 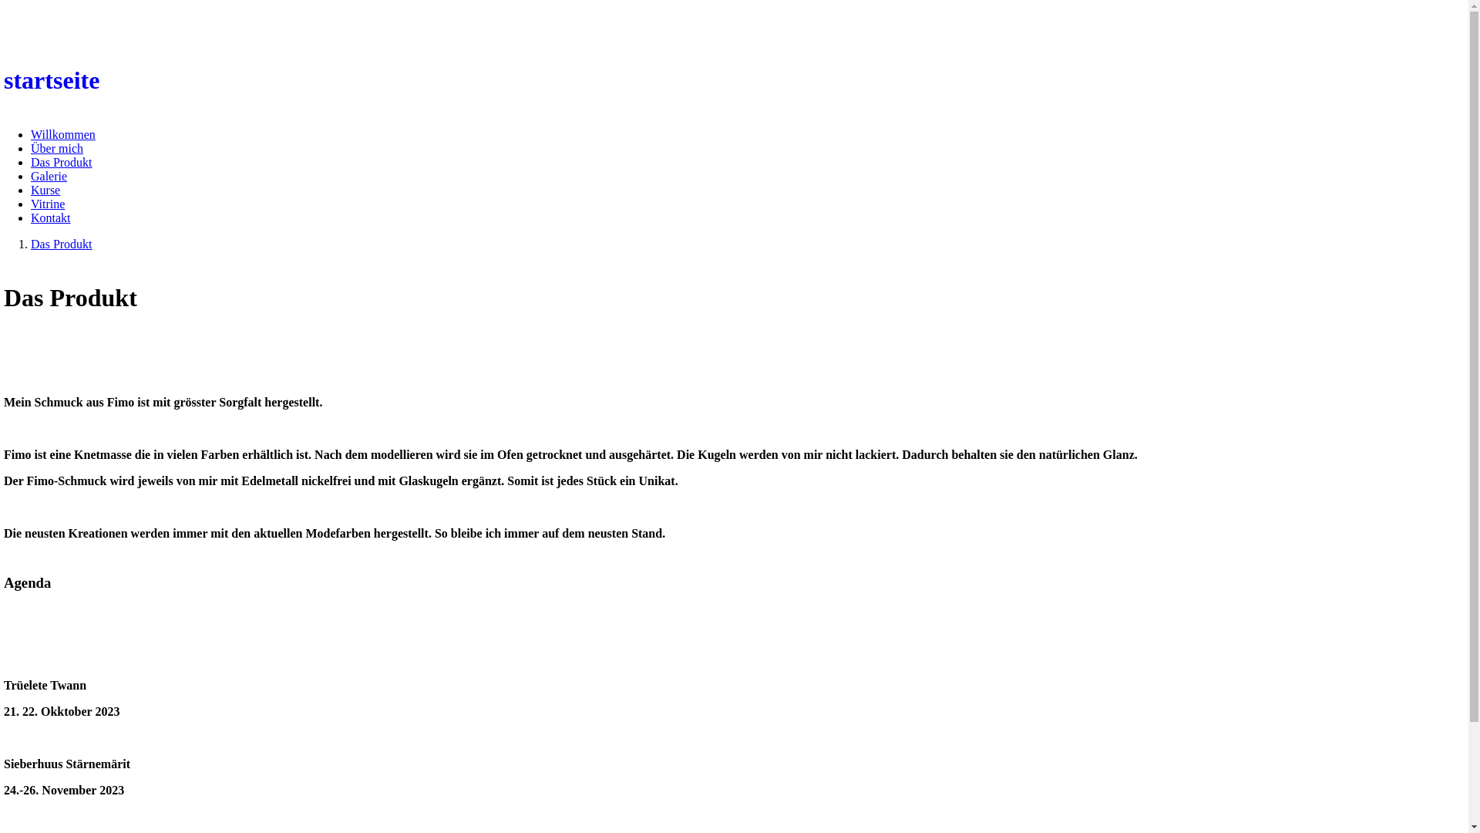 I want to click on Das Produkt, so click(x=62, y=244).